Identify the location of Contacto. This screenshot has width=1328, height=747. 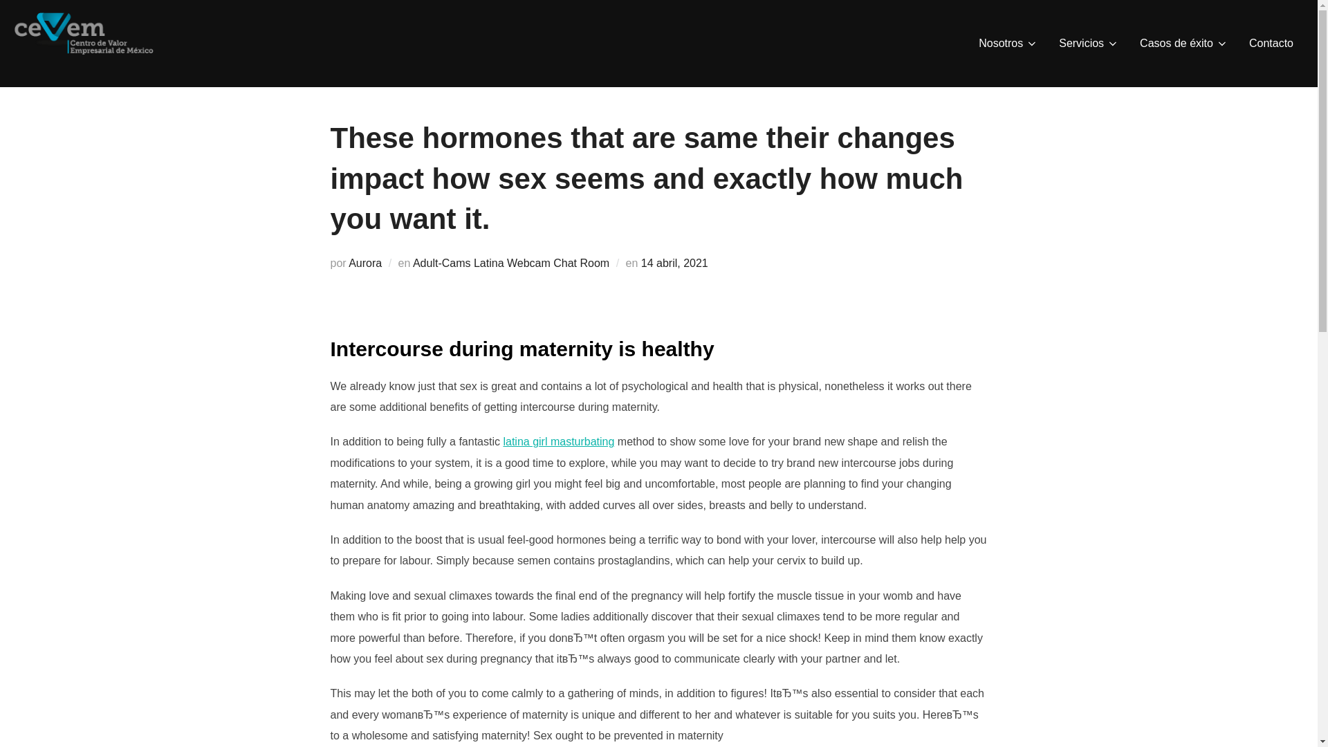
(1271, 44).